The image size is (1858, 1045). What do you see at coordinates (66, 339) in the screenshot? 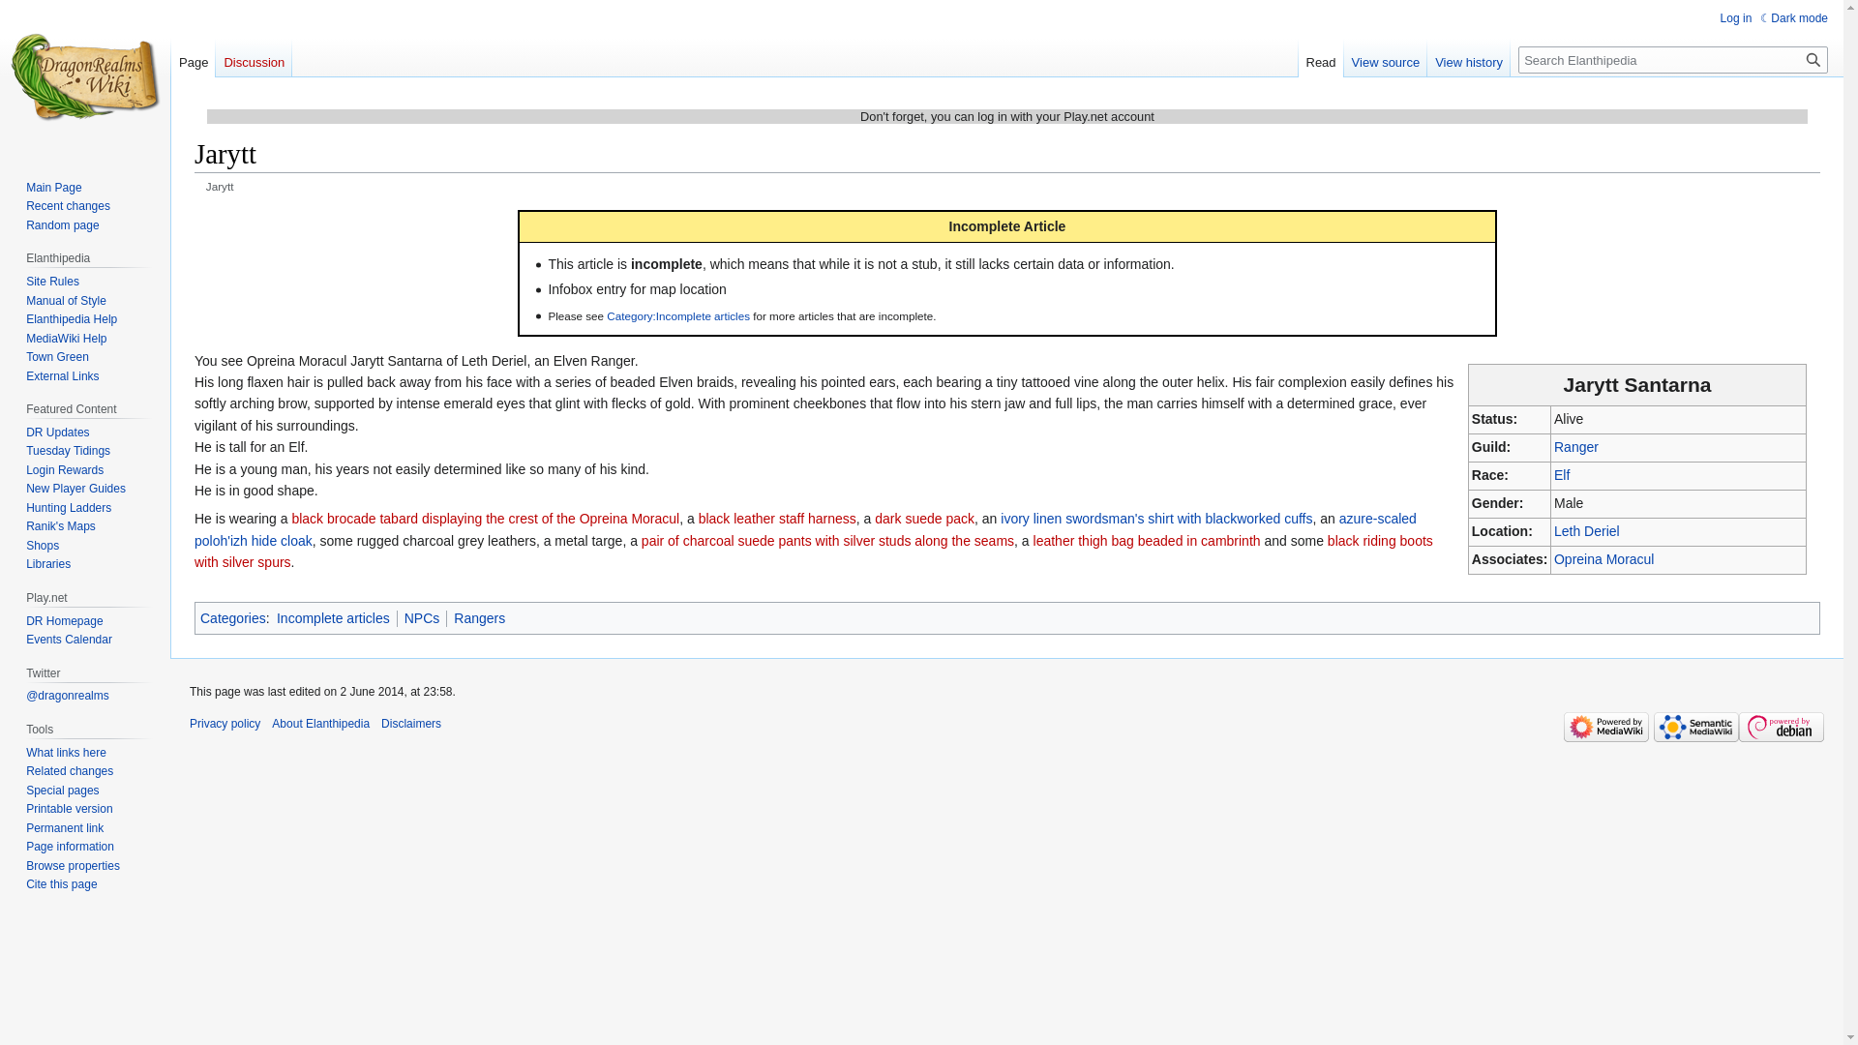
I see `MediaWiki Help` at bounding box center [66, 339].